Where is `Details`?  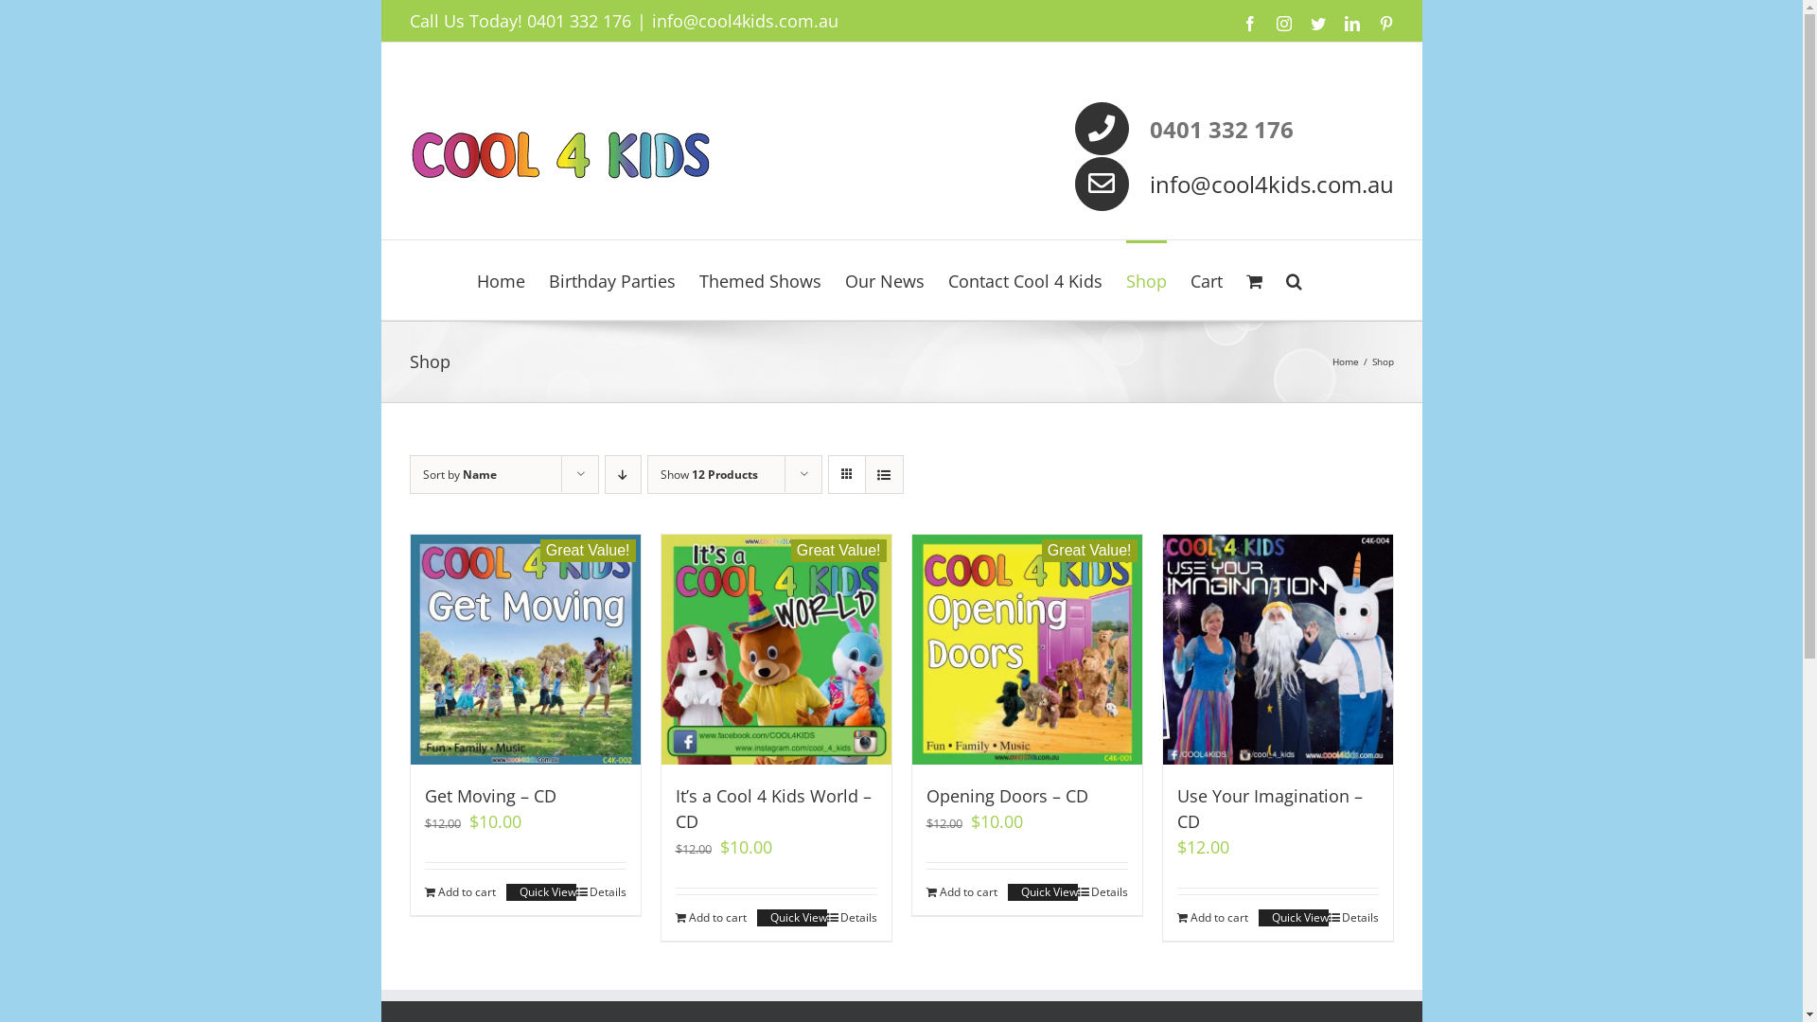
Details is located at coordinates (852, 918).